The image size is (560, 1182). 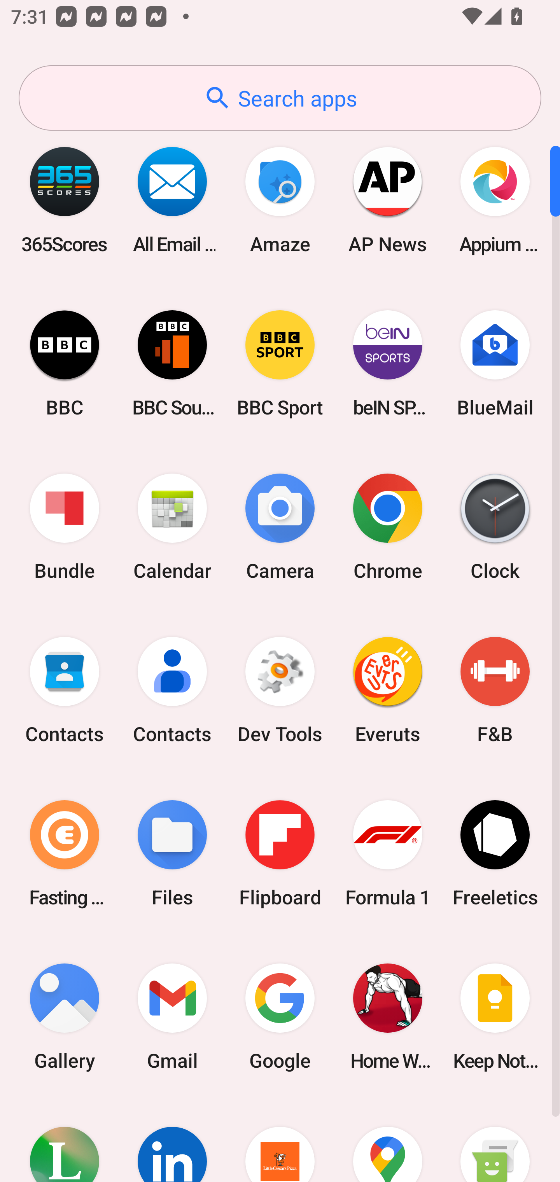 What do you see at coordinates (387, 853) in the screenshot?
I see `Formula 1` at bounding box center [387, 853].